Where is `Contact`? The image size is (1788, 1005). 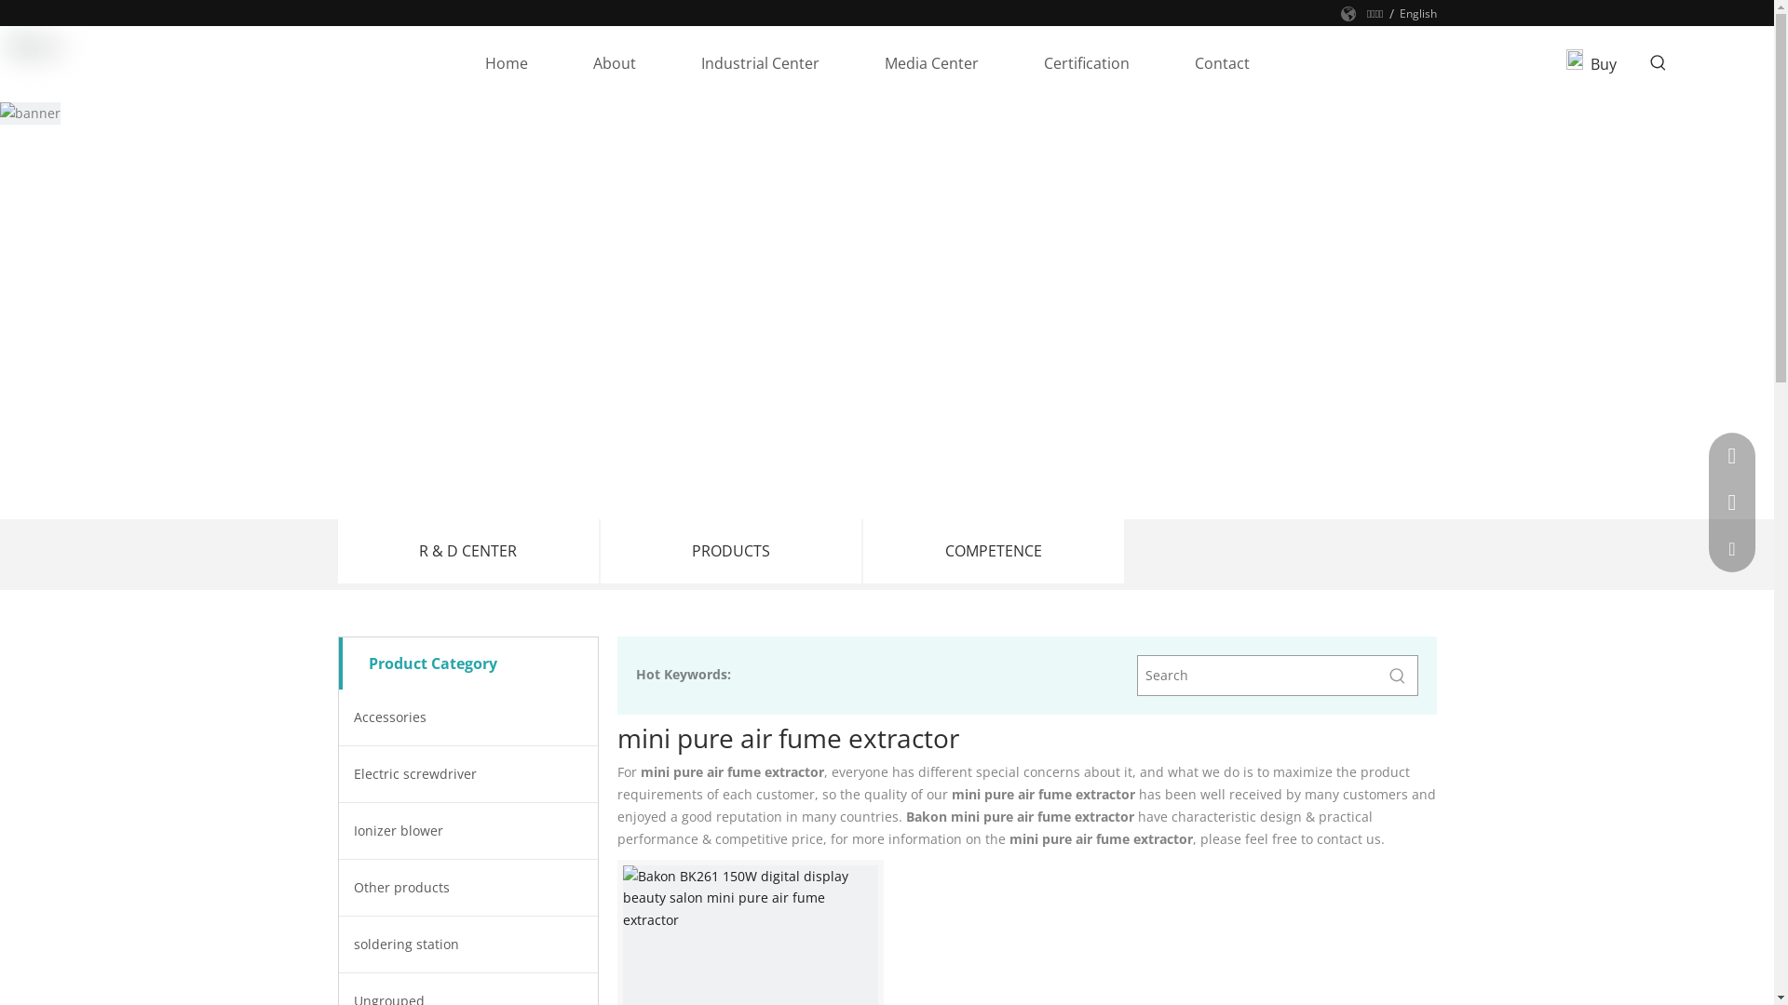 Contact is located at coordinates (1222, 63).